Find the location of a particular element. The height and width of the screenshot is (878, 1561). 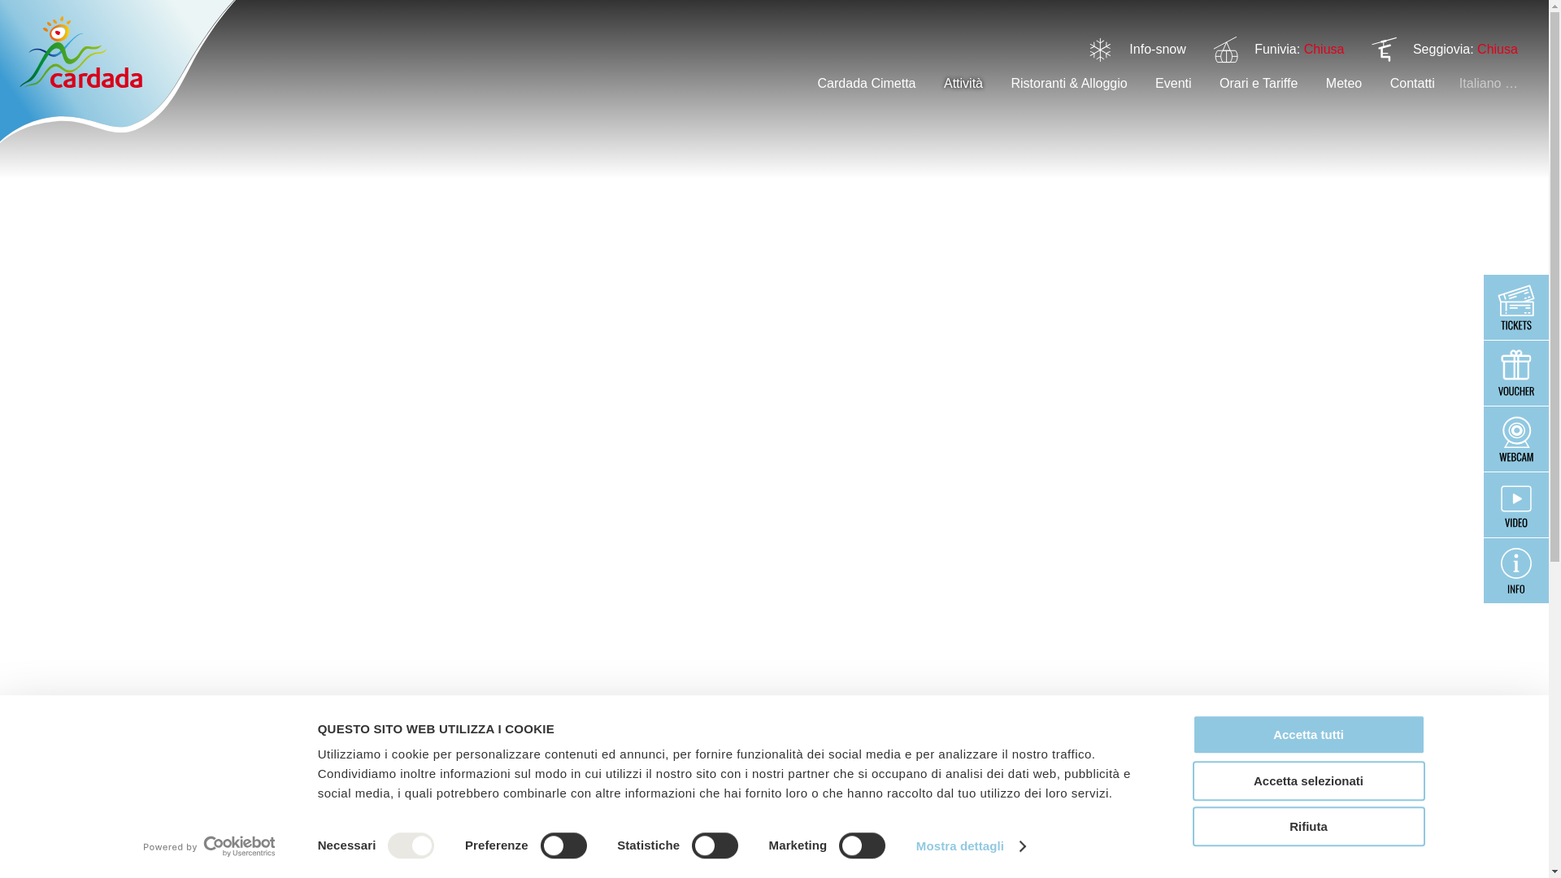

Info is located at coordinates (1516, 571).